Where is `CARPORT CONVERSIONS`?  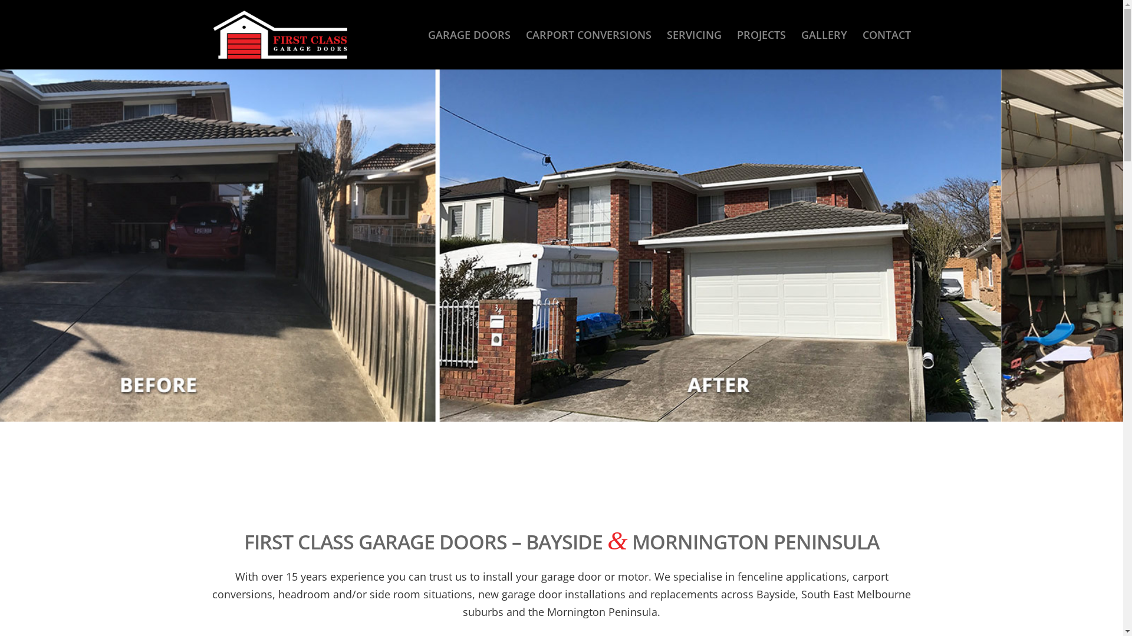 CARPORT CONVERSIONS is located at coordinates (588, 35).